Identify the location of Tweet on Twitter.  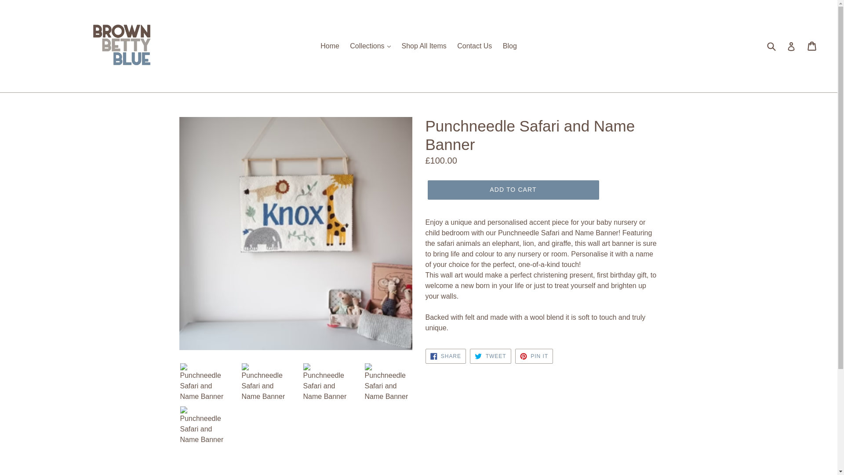
(490, 356).